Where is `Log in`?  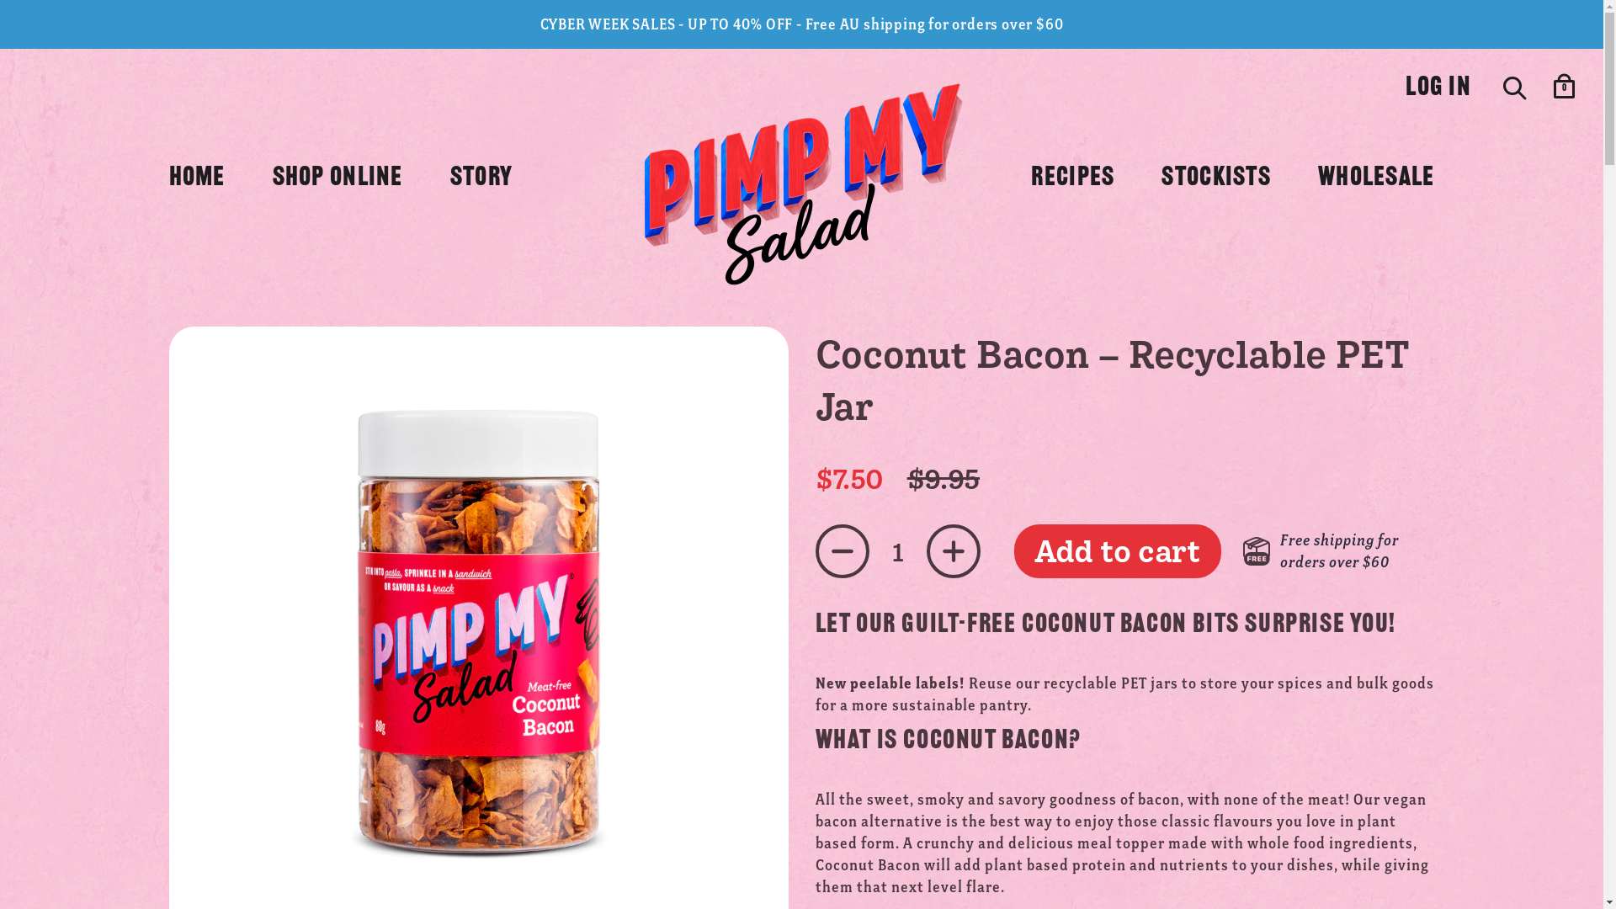
Log in is located at coordinates (1438, 88).